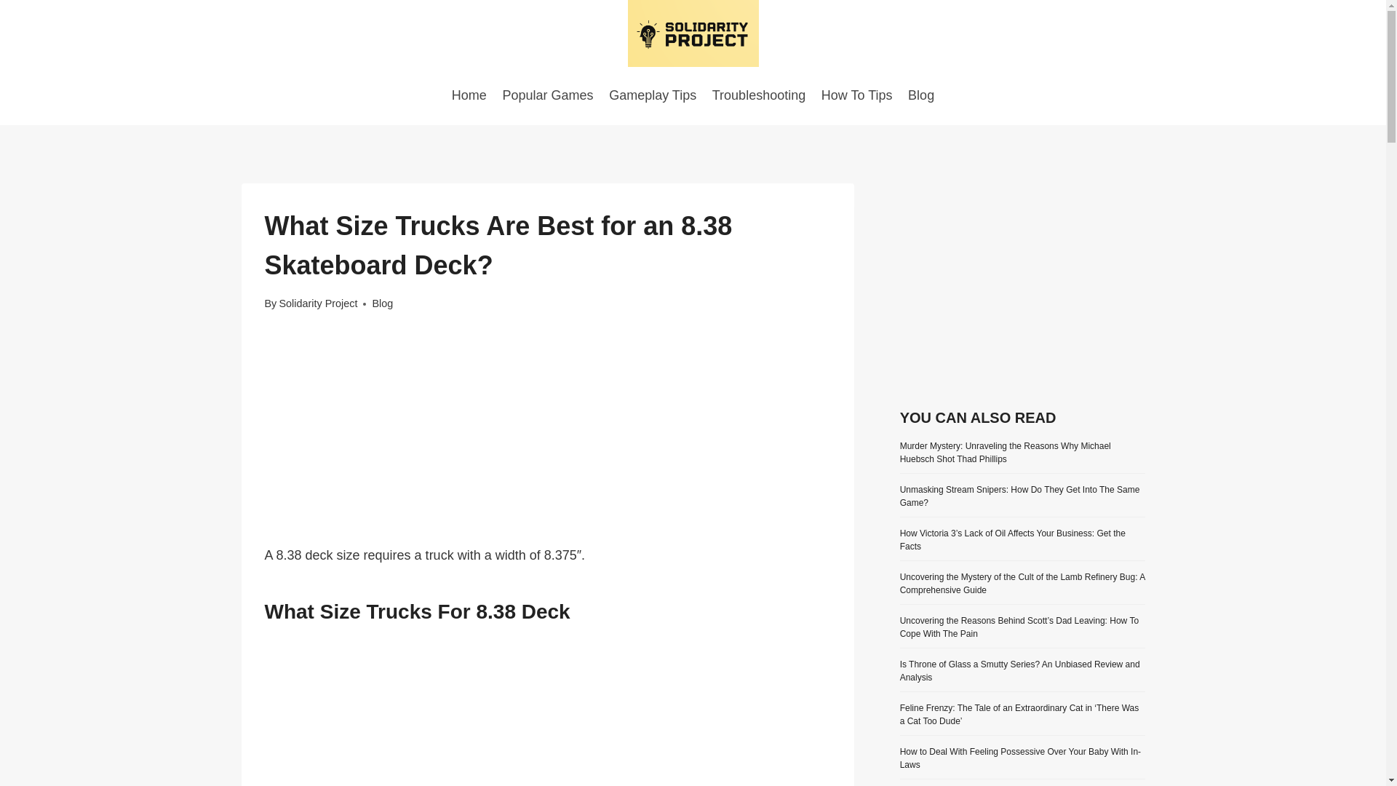 The height and width of the screenshot is (786, 1397). Describe the element at coordinates (758, 95) in the screenshot. I see `Troubleshooting` at that location.